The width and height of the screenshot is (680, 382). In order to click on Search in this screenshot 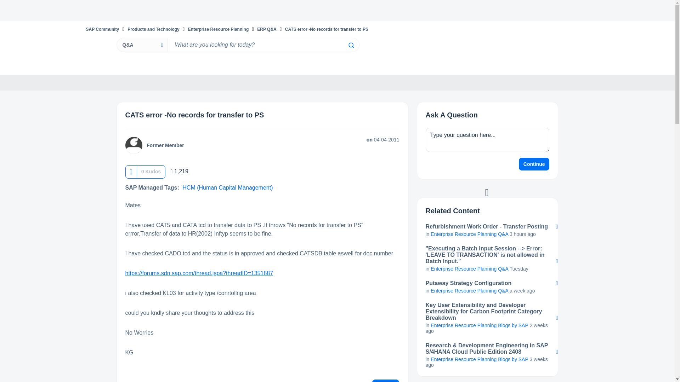, I will do `click(351, 45)`.